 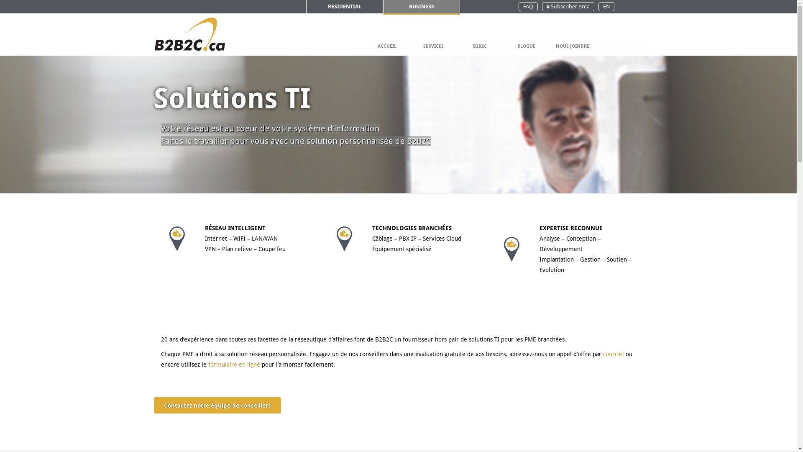 What do you see at coordinates (387, 46) in the screenshot?
I see `ACCUEIL` at bounding box center [387, 46].